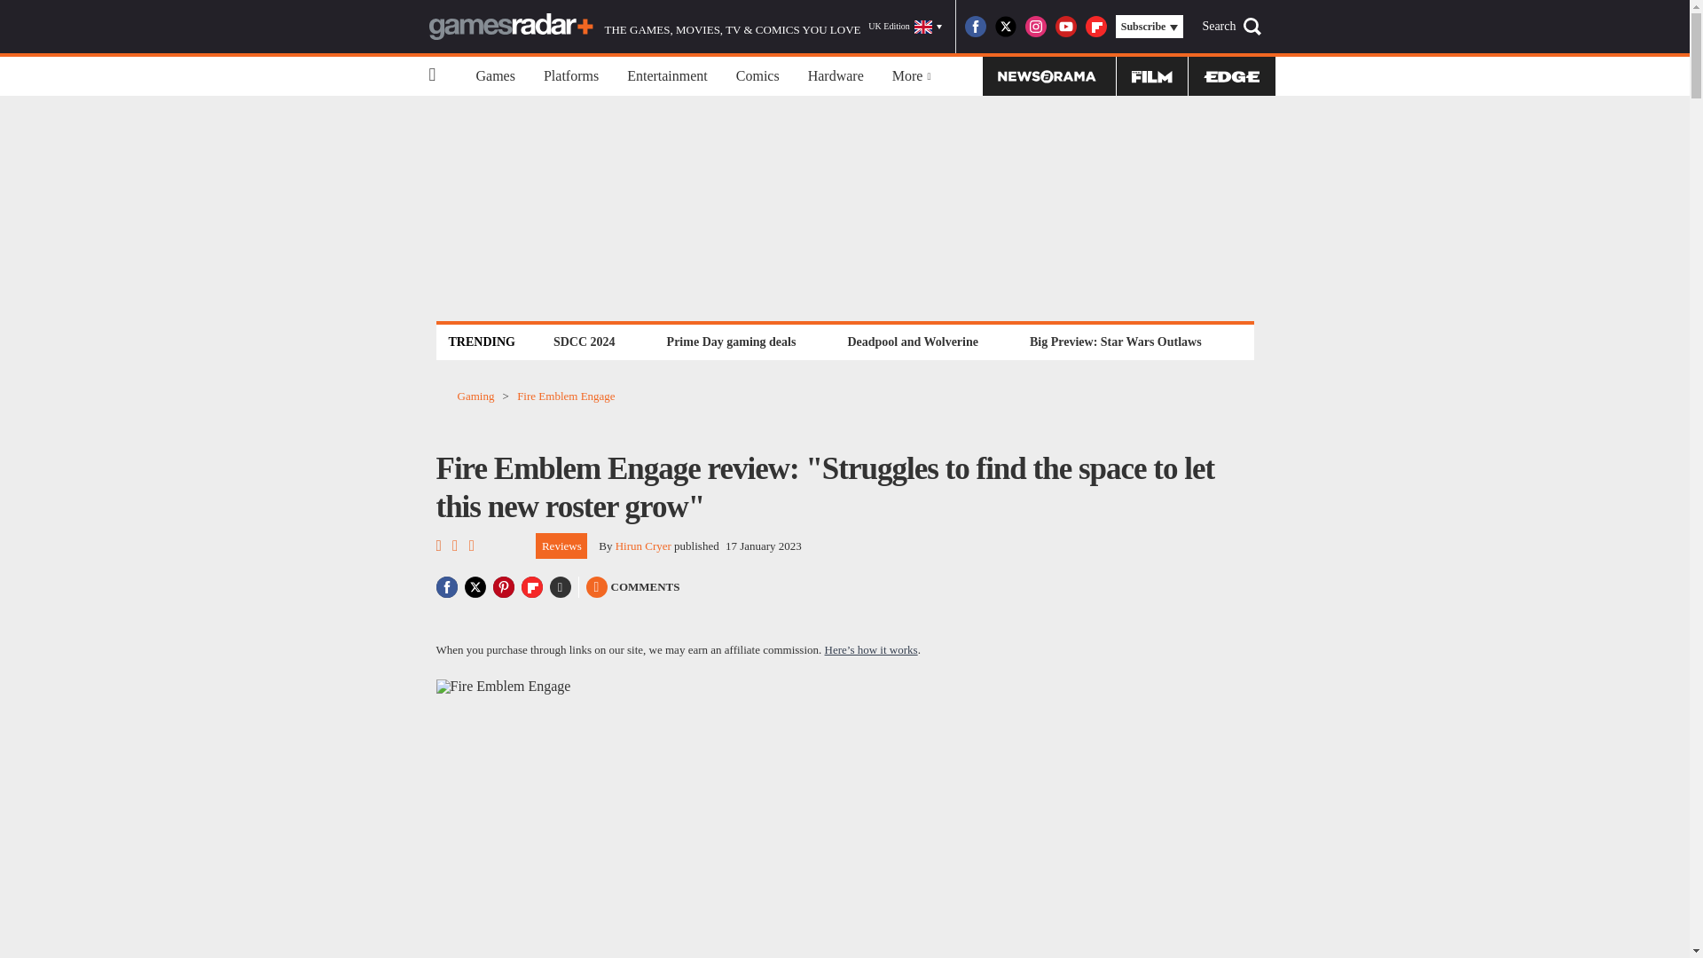 This screenshot has width=1703, height=958. I want to click on Comics, so click(757, 76).